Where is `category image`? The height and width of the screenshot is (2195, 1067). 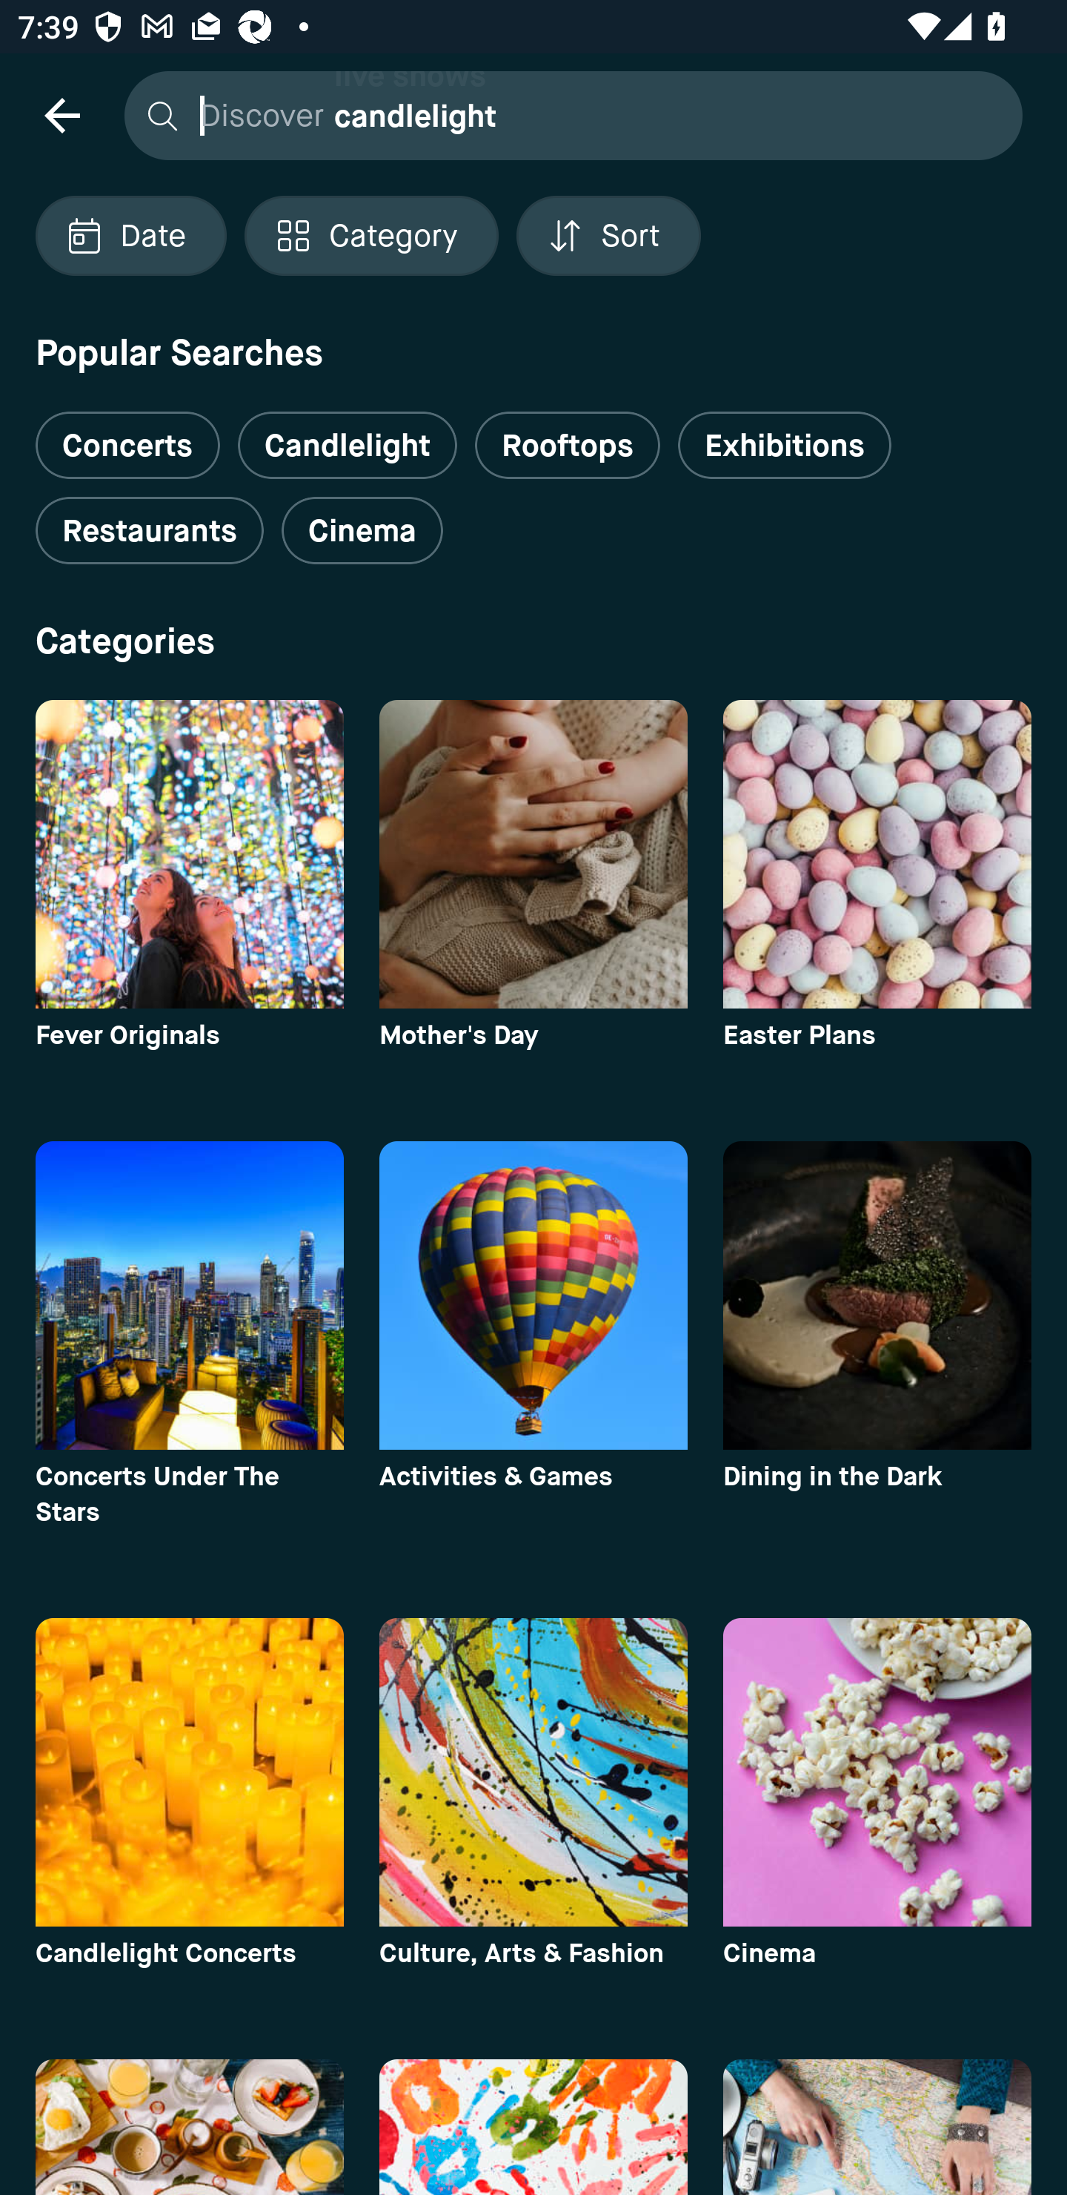 category image is located at coordinates (877, 854).